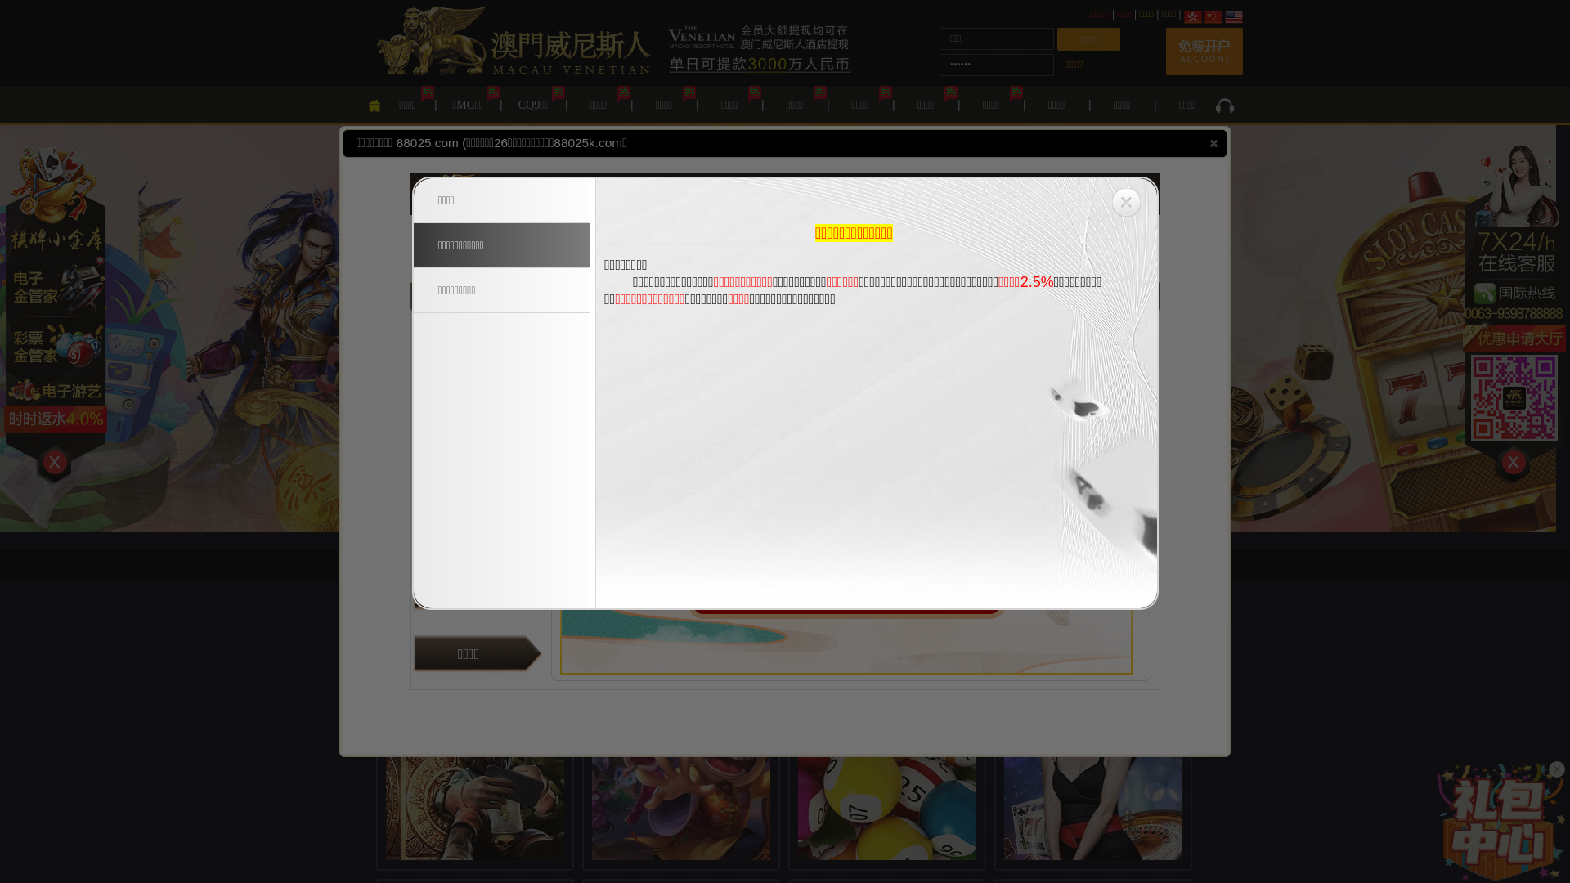 The height and width of the screenshot is (883, 1570). What do you see at coordinates (1213, 143) in the screenshot?
I see `close` at bounding box center [1213, 143].